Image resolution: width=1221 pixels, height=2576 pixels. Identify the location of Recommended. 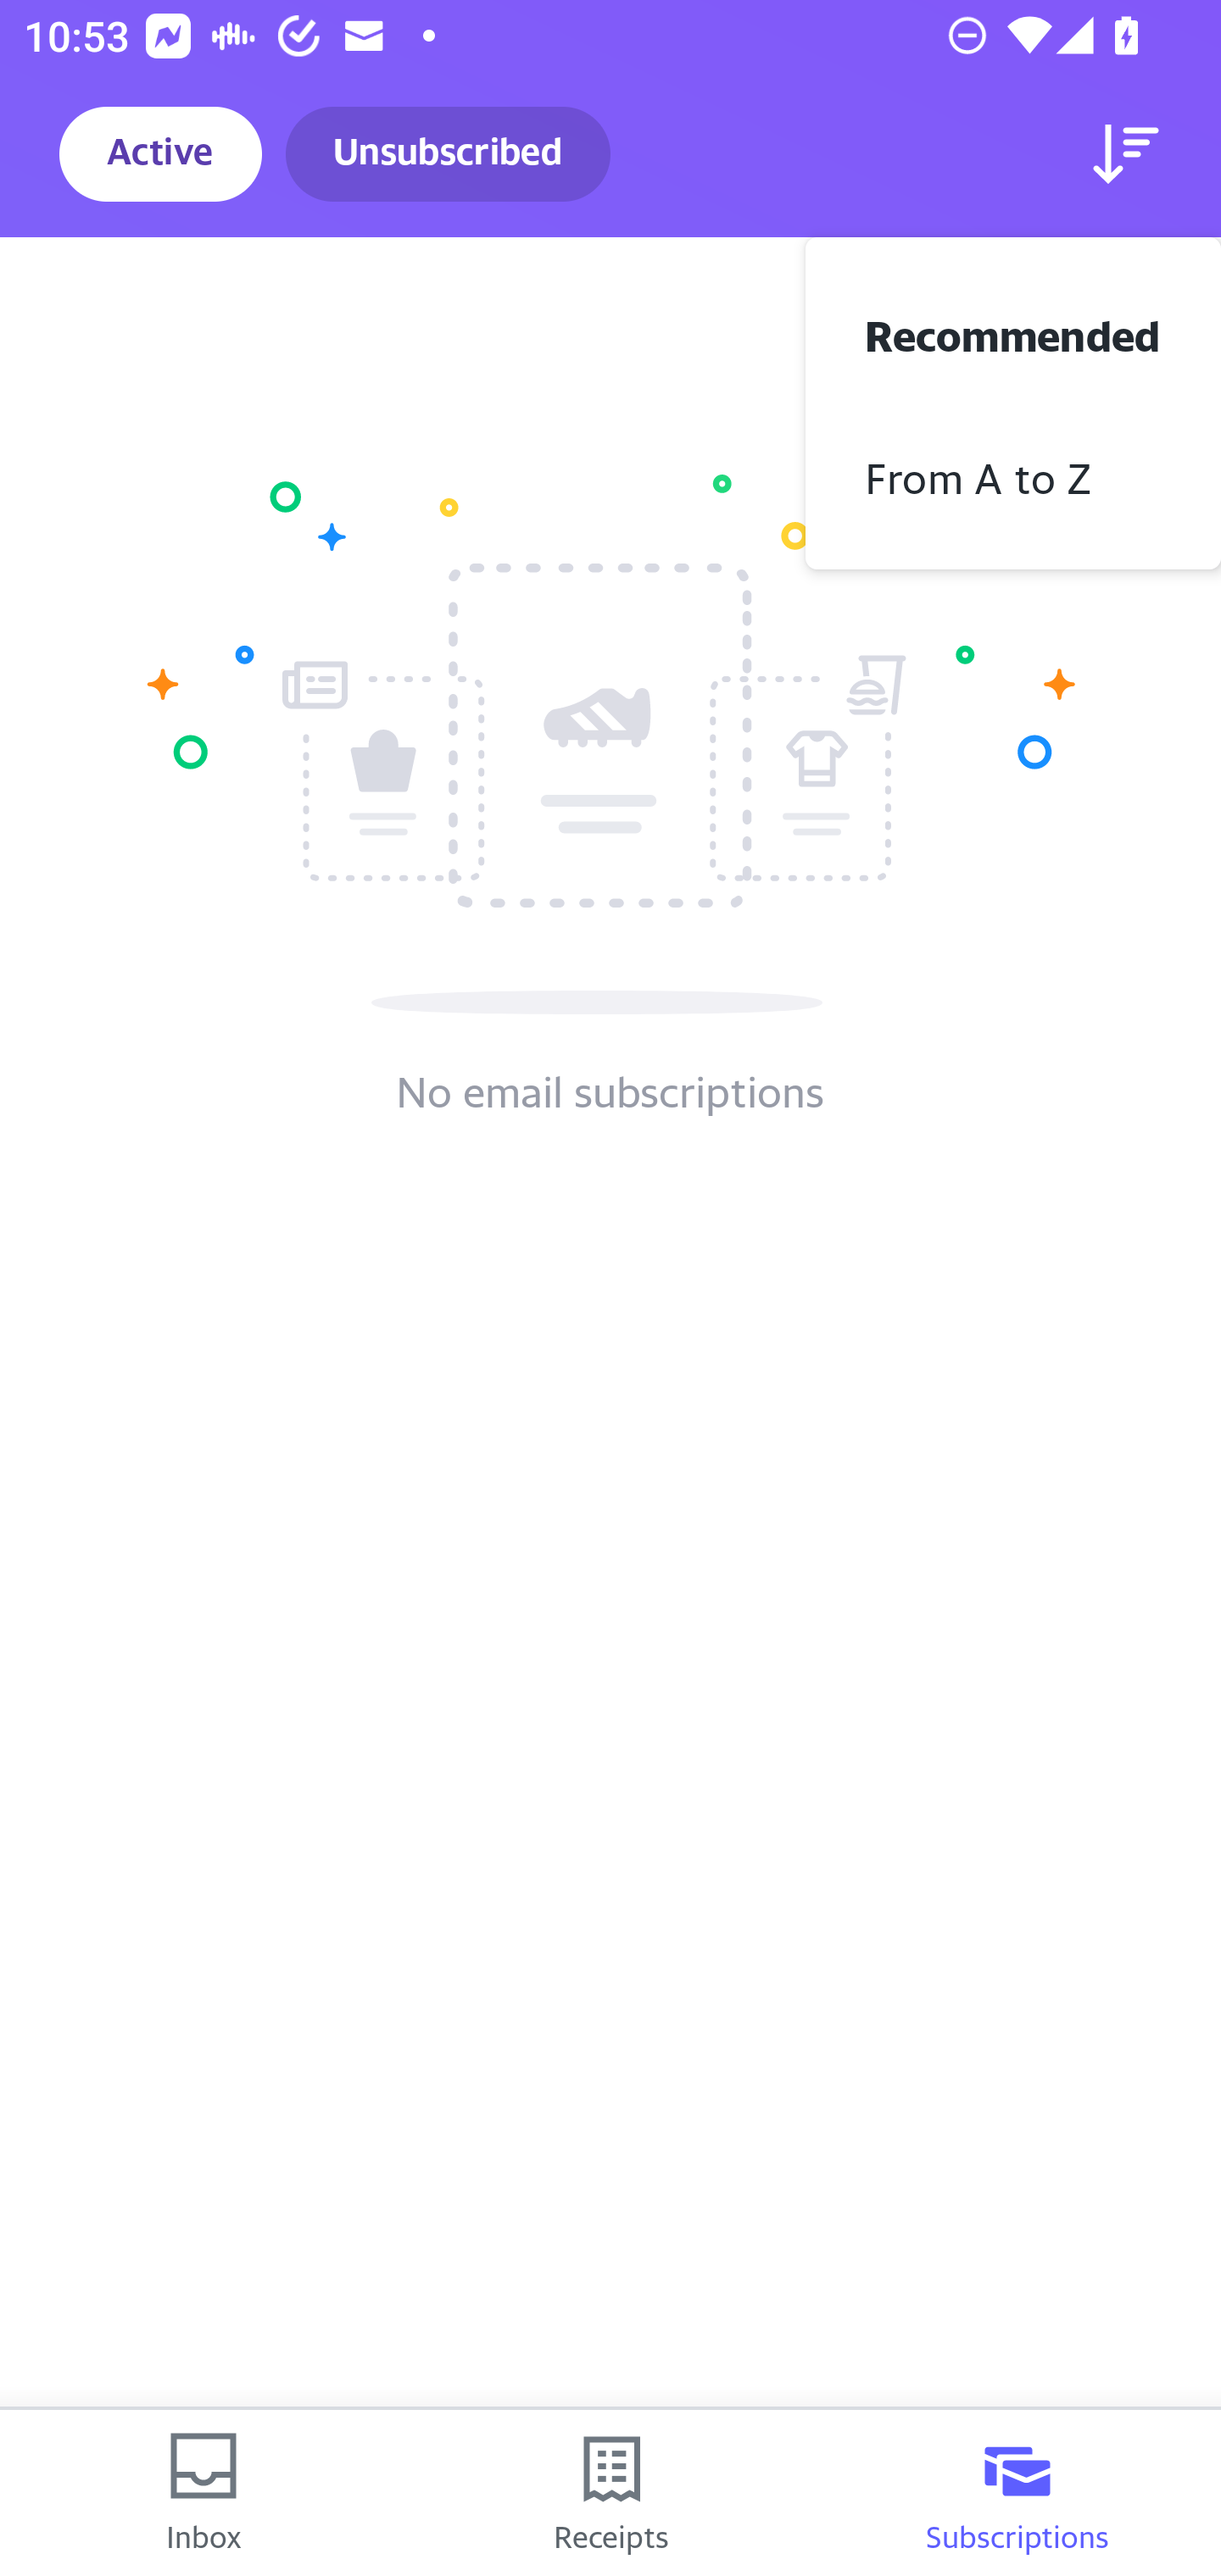
(1013, 332).